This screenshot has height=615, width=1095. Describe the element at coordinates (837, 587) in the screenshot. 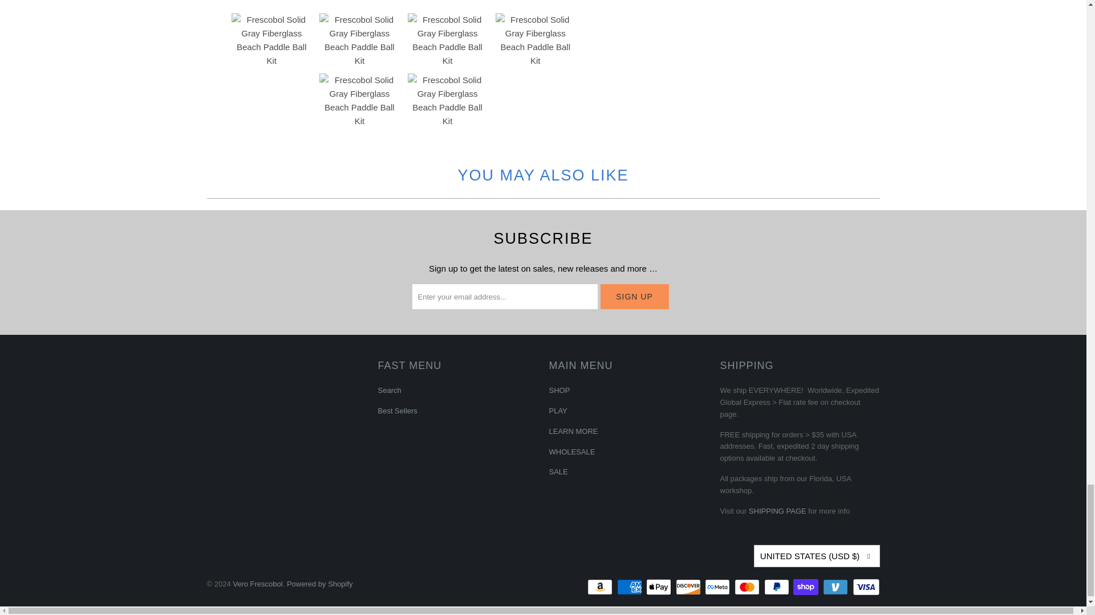

I see `Venmo` at that location.